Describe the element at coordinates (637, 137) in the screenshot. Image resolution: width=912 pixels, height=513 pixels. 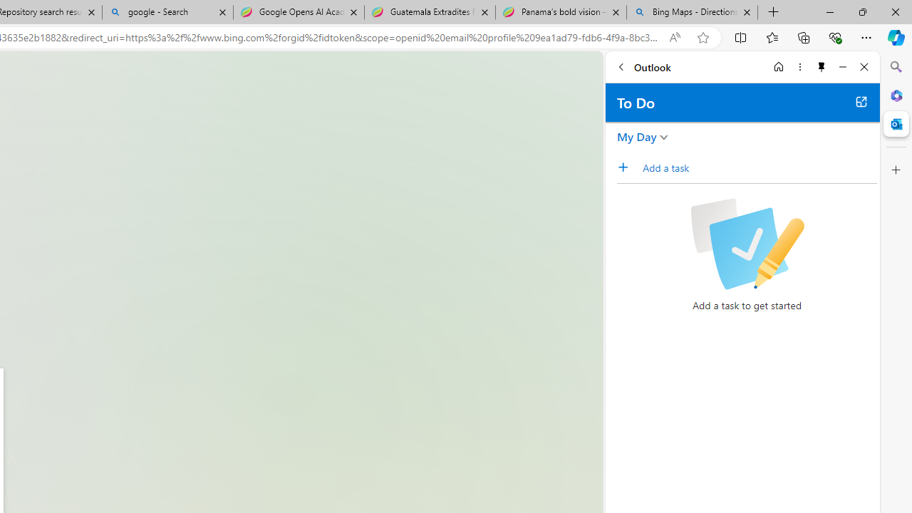
I see `My Day` at that location.